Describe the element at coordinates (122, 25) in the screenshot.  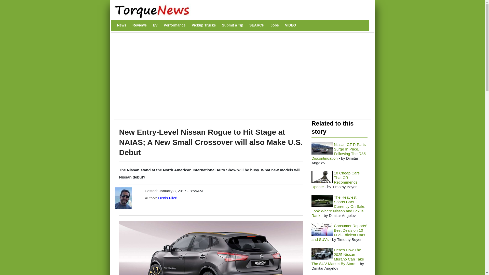
I see `News` at that location.